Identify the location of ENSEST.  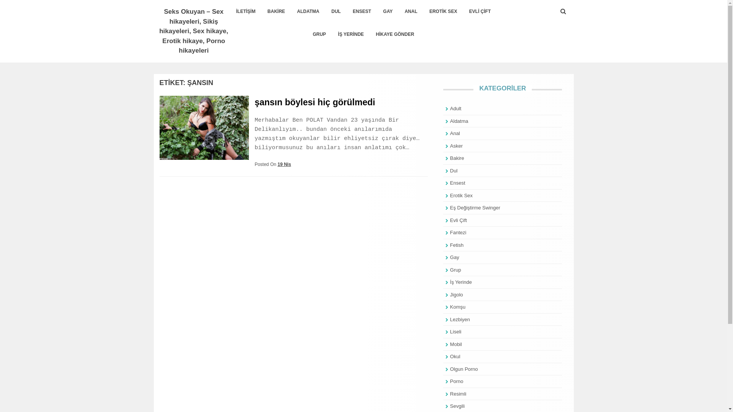
(362, 11).